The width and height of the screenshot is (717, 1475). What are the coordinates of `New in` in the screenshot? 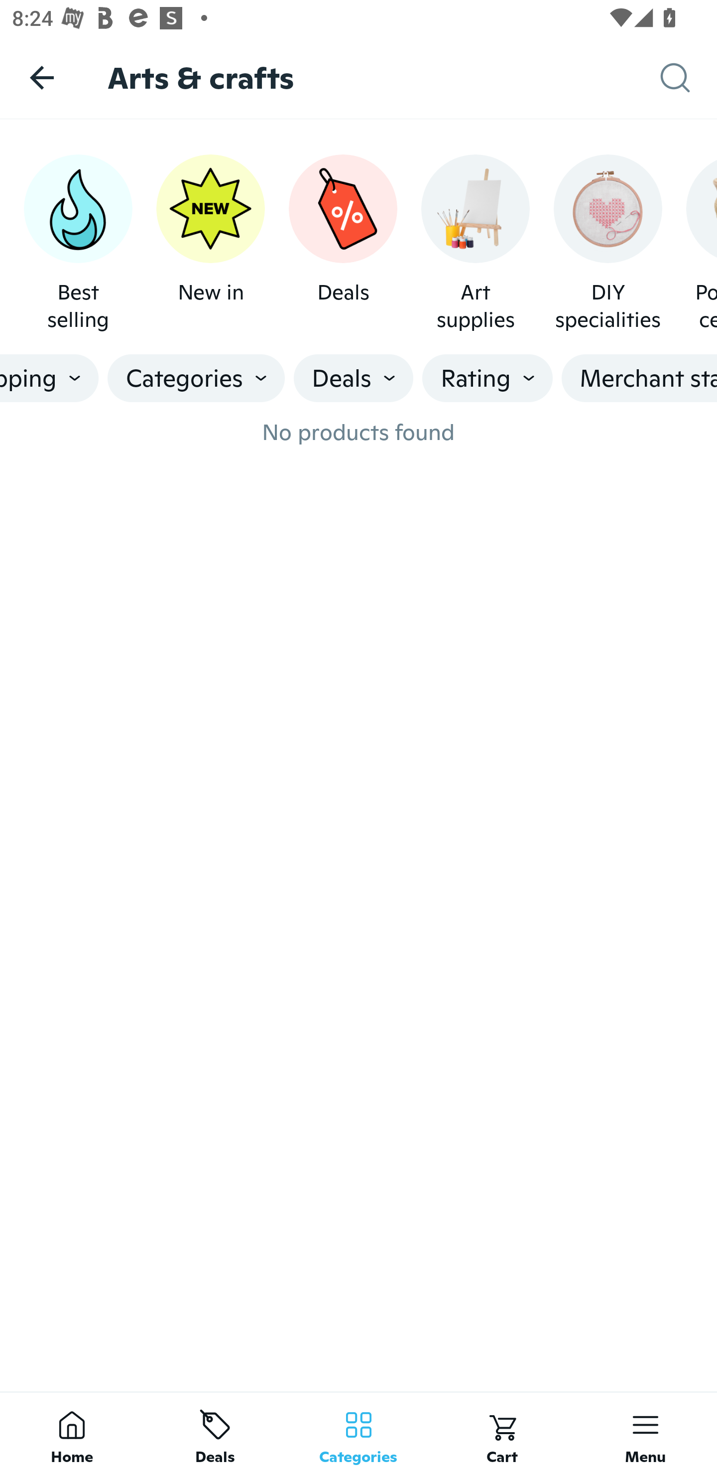 It's located at (210, 244).